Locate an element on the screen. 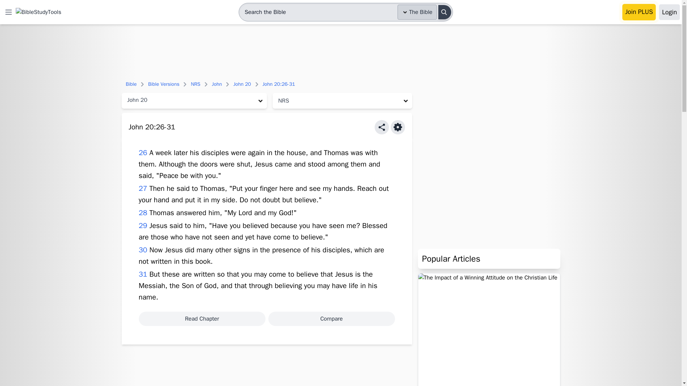 This screenshot has height=386, width=687. The Bible is located at coordinates (417, 12).